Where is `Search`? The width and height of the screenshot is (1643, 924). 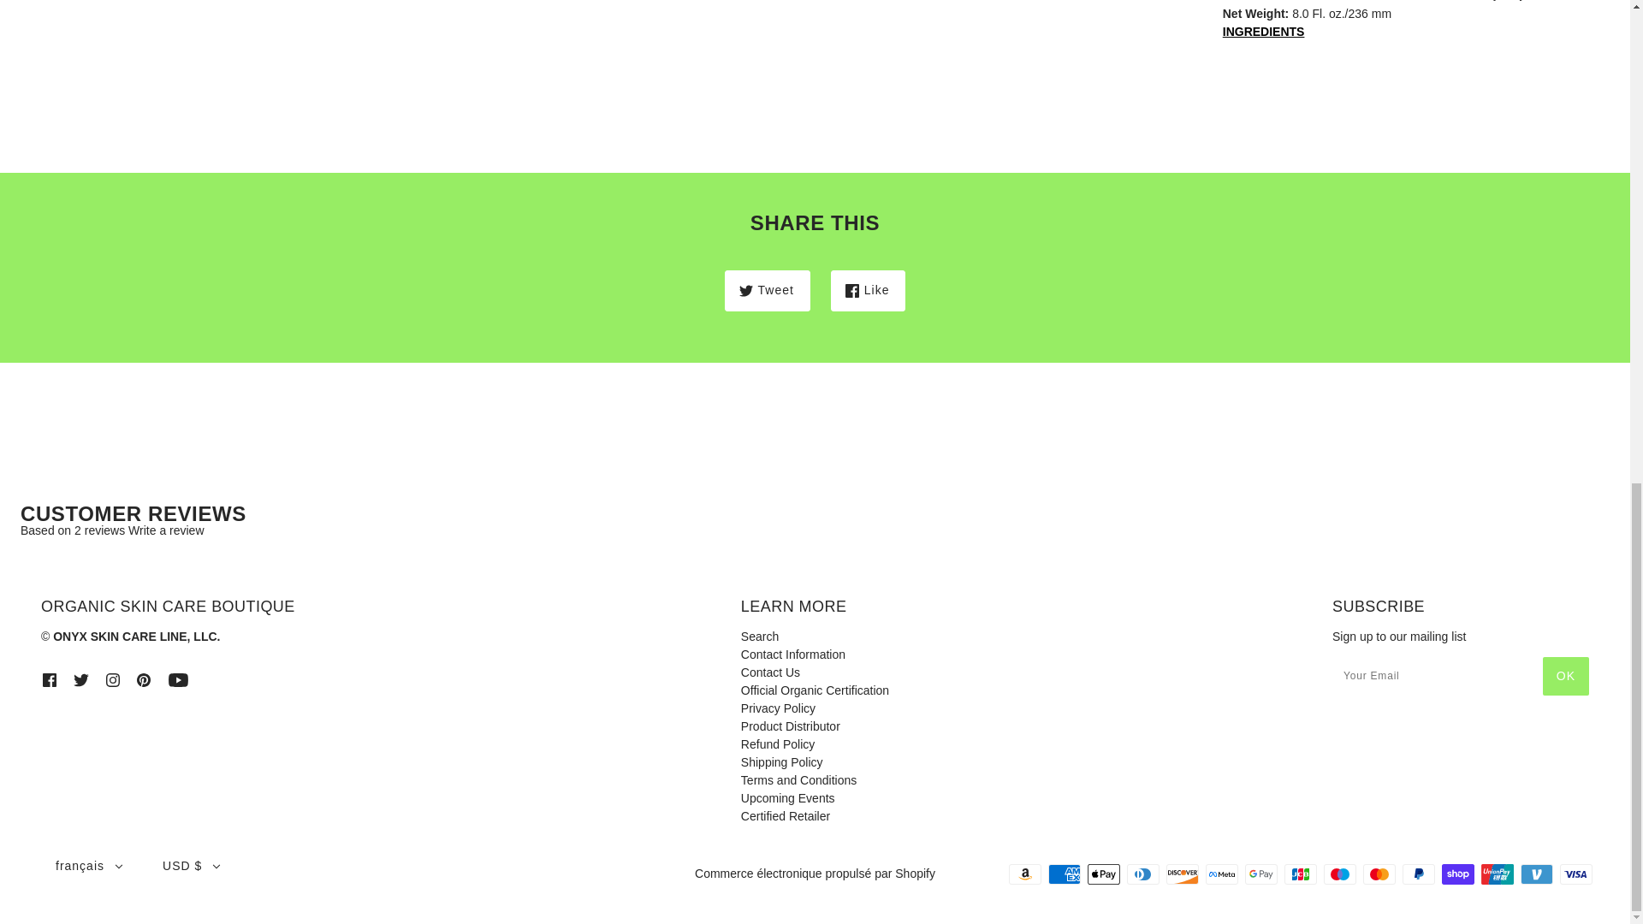 Search is located at coordinates (760, 636).